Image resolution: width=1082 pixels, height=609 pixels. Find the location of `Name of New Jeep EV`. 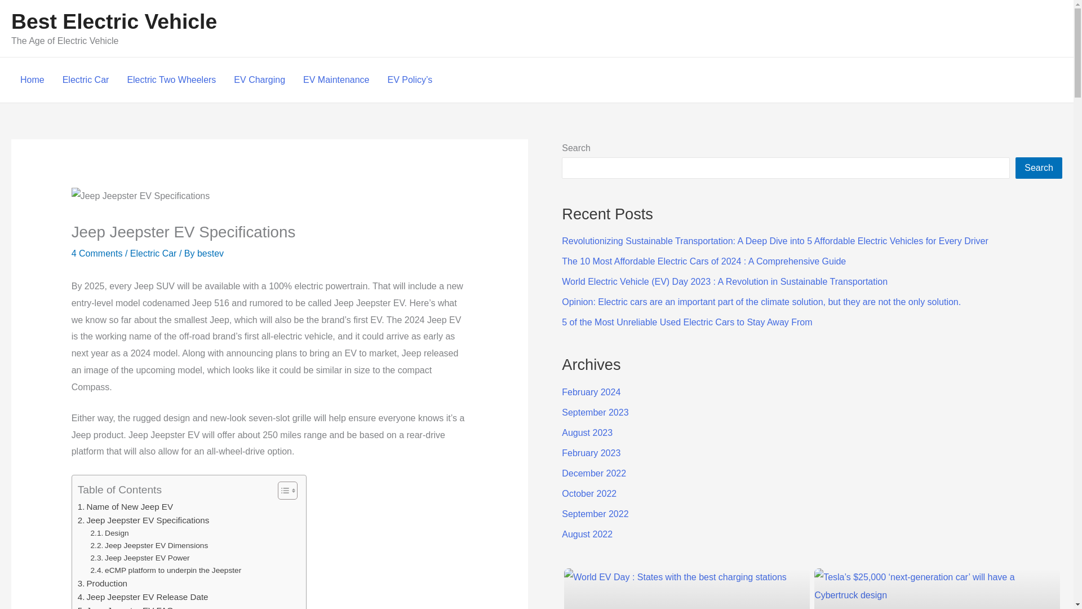

Name of New Jeep EV is located at coordinates (125, 506).